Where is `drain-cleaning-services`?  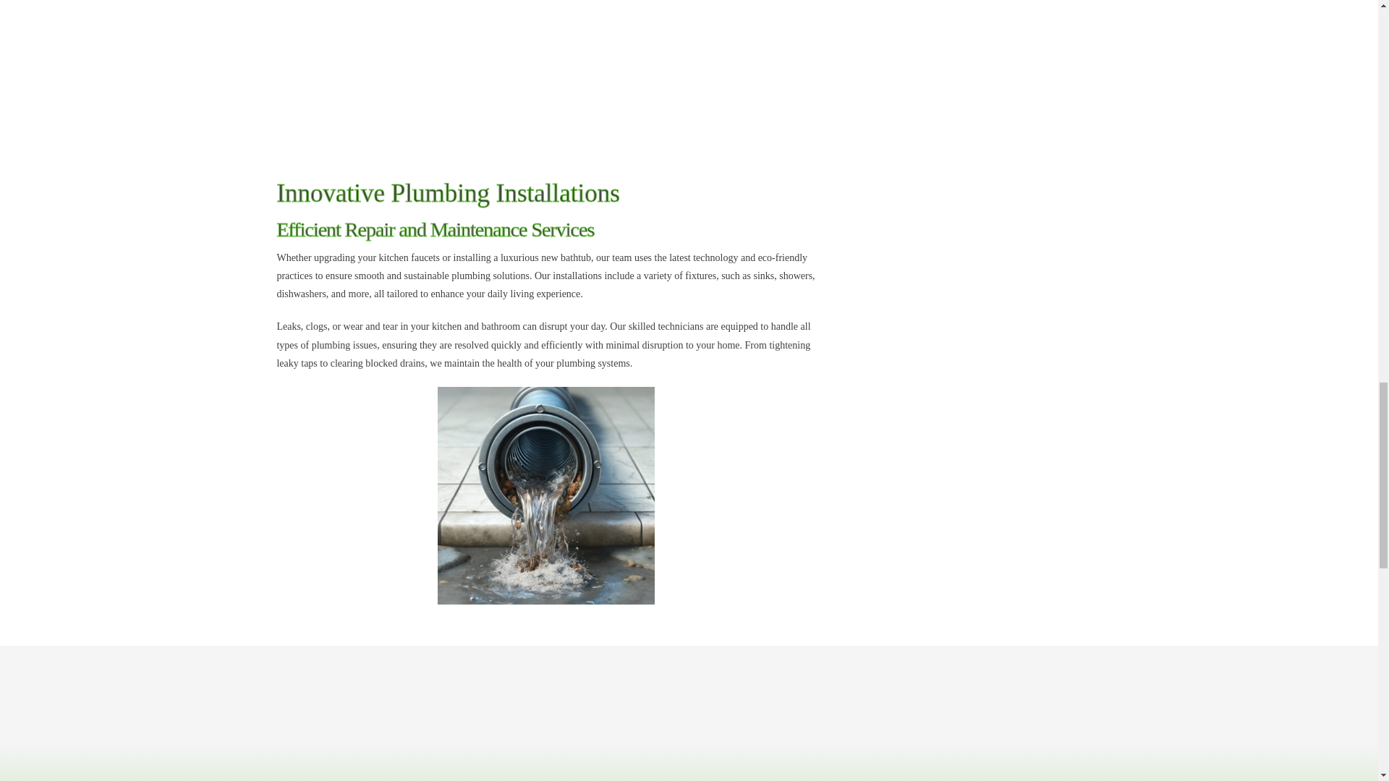
drain-cleaning-services is located at coordinates (545, 495).